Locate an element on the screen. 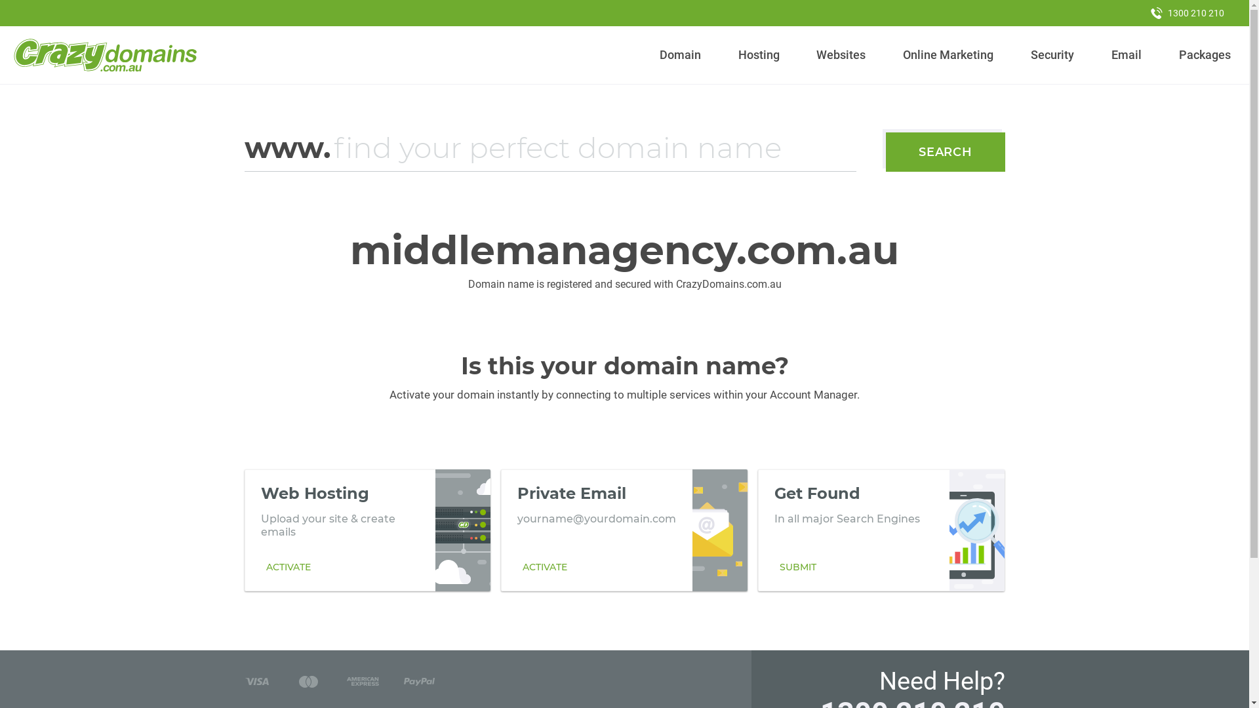 The image size is (1259, 708). Email is located at coordinates (1127, 55).